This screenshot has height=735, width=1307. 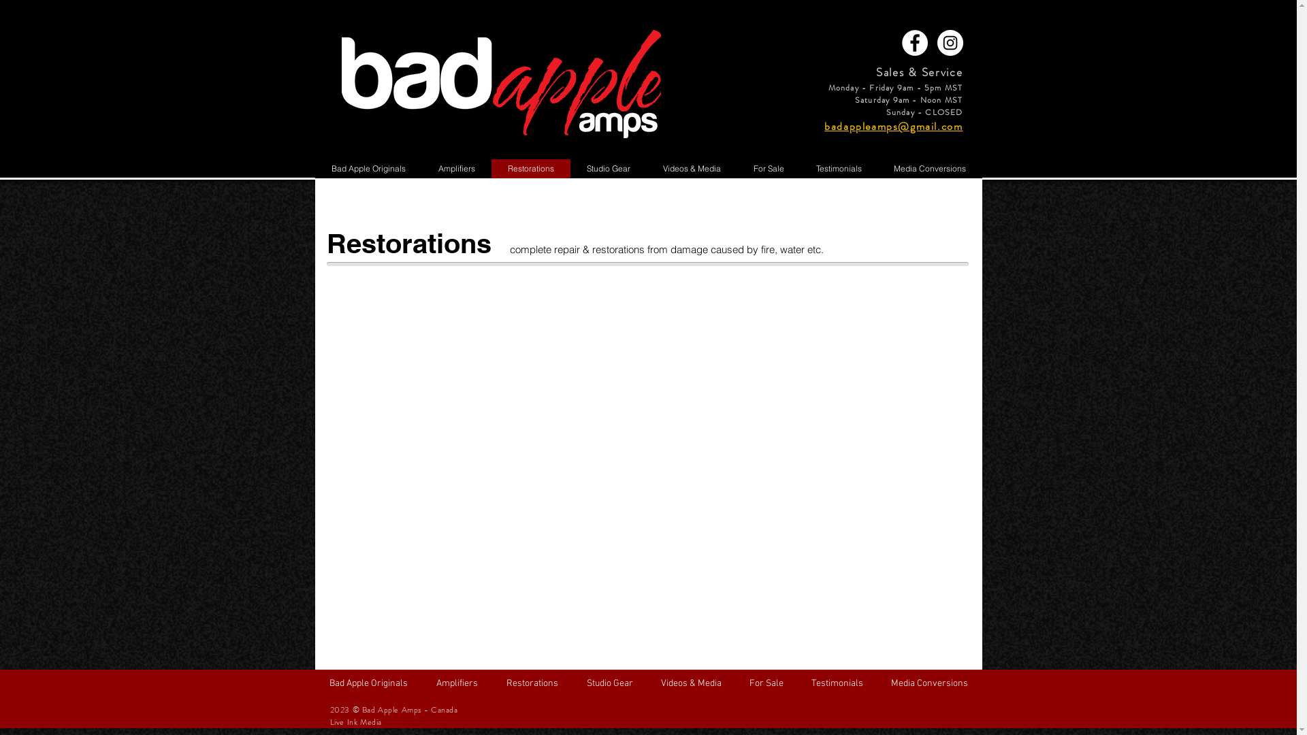 What do you see at coordinates (368, 169) in the screenshot?
I see `Bad Apple Originals` at bounding box center [368, 169].